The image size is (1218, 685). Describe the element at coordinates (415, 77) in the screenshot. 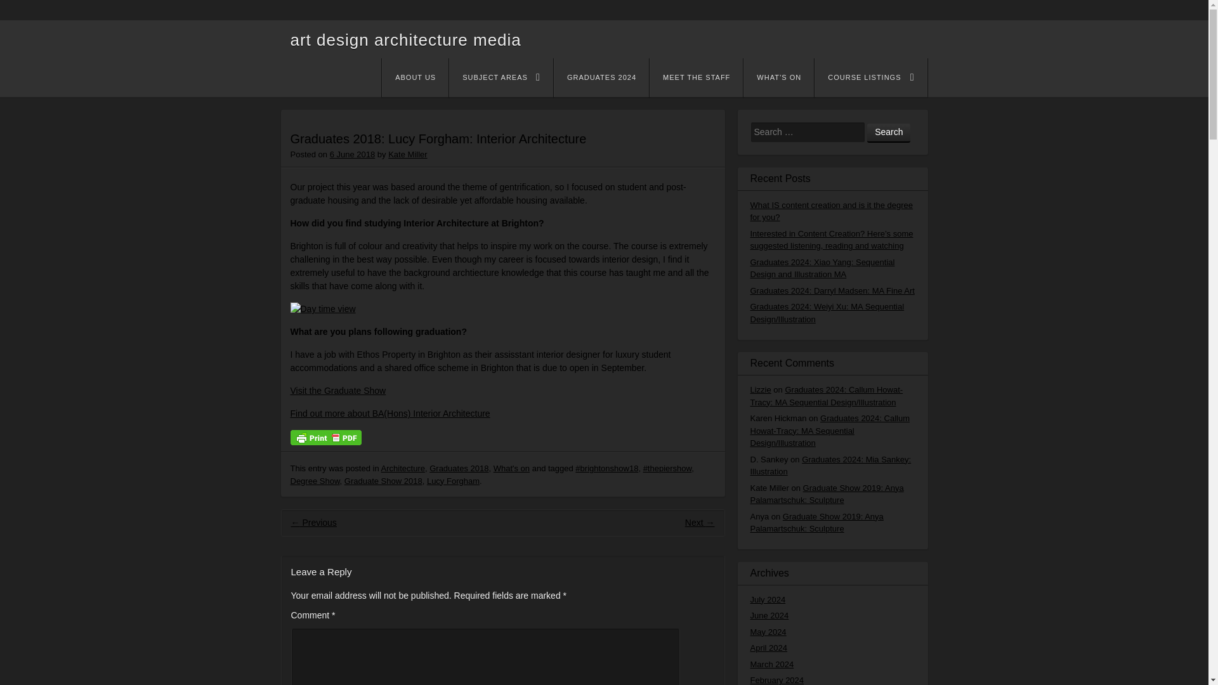

I see `ABOUT US` at that location.